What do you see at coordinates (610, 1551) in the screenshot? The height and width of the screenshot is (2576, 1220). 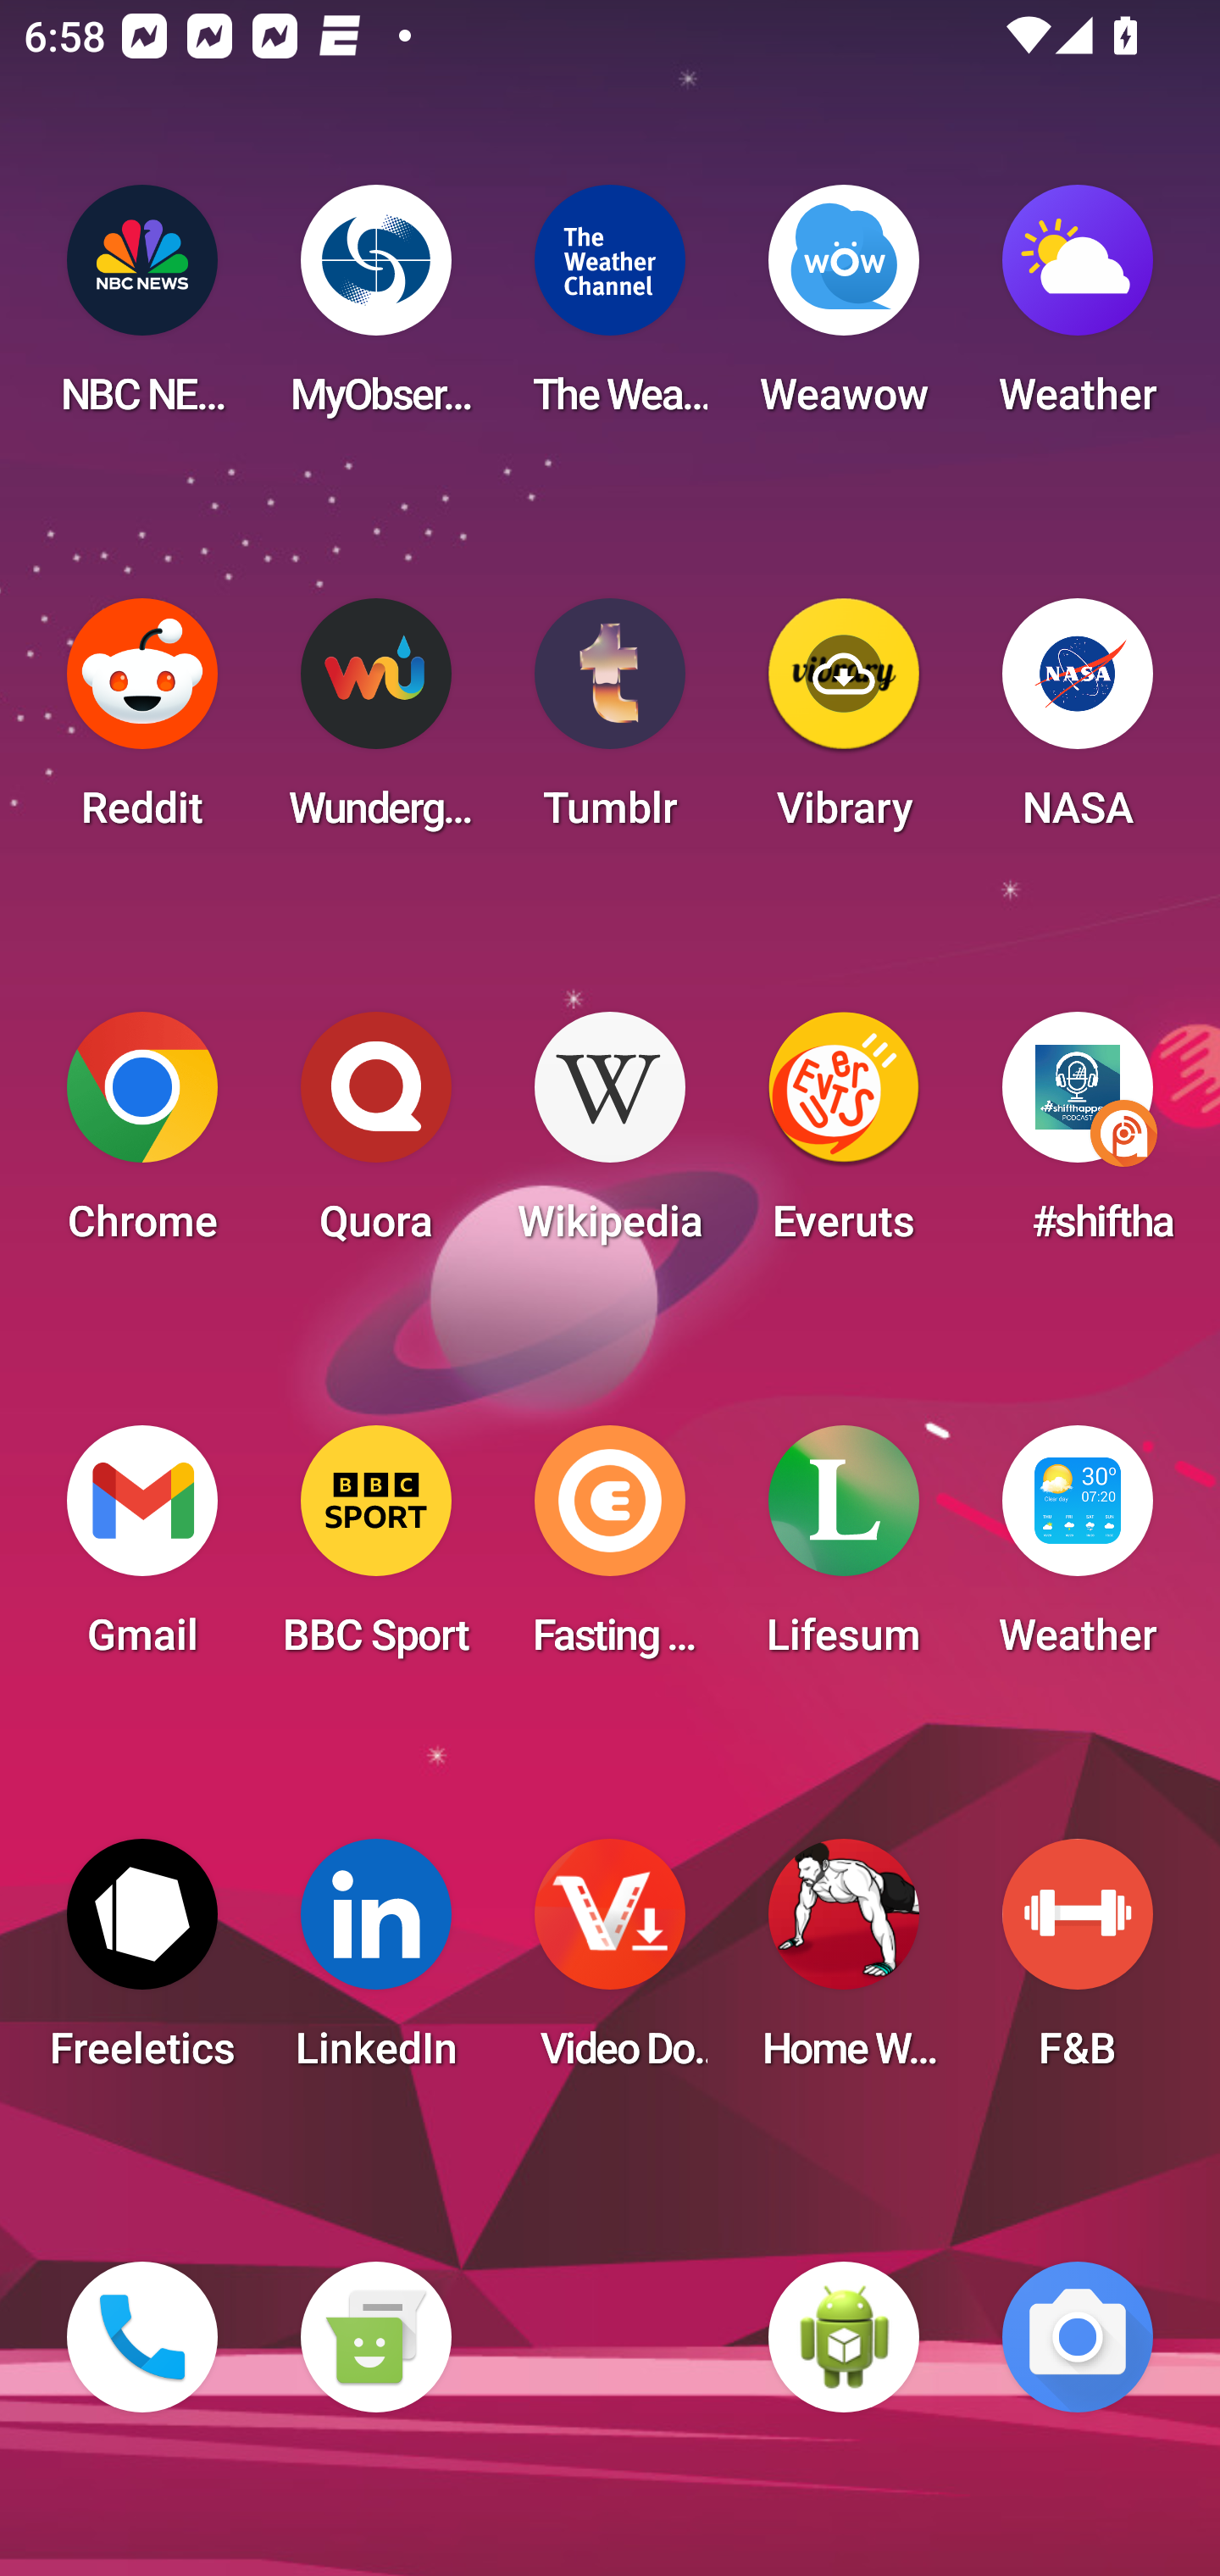 I see `Fasting Coach` at bounding box center [610, 1551].